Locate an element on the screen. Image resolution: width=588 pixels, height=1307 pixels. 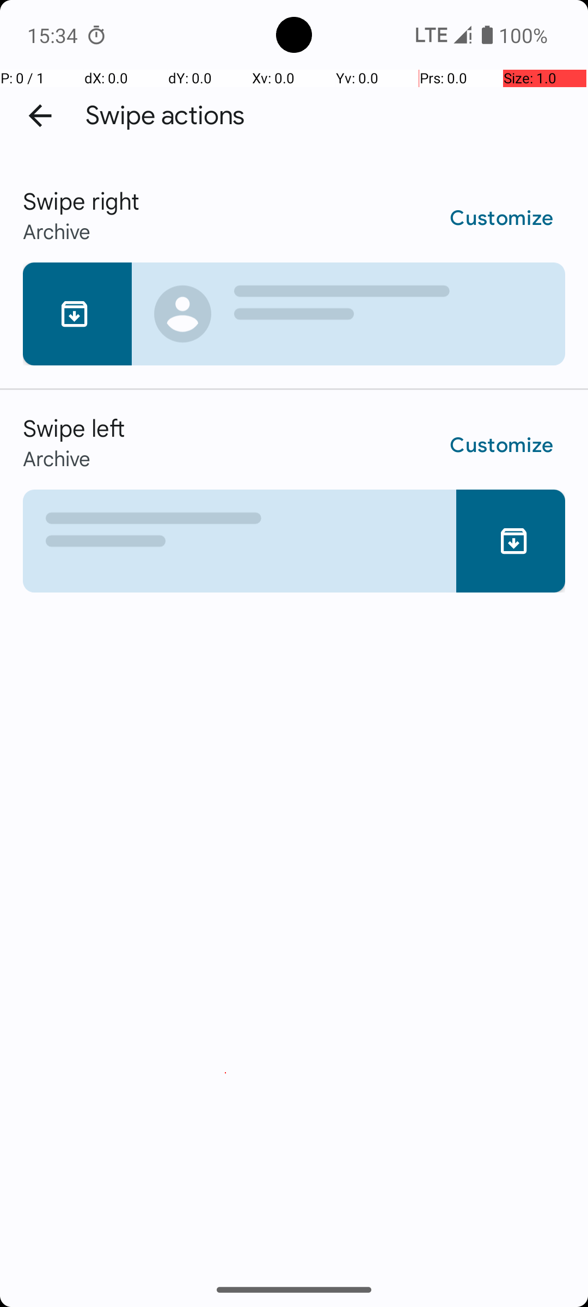
Archive is located at coordinates (294, 231).